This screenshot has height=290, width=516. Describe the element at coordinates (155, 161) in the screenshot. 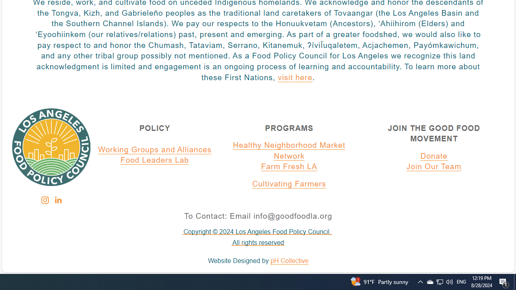

I see `Food Leaders Lab` at that location.